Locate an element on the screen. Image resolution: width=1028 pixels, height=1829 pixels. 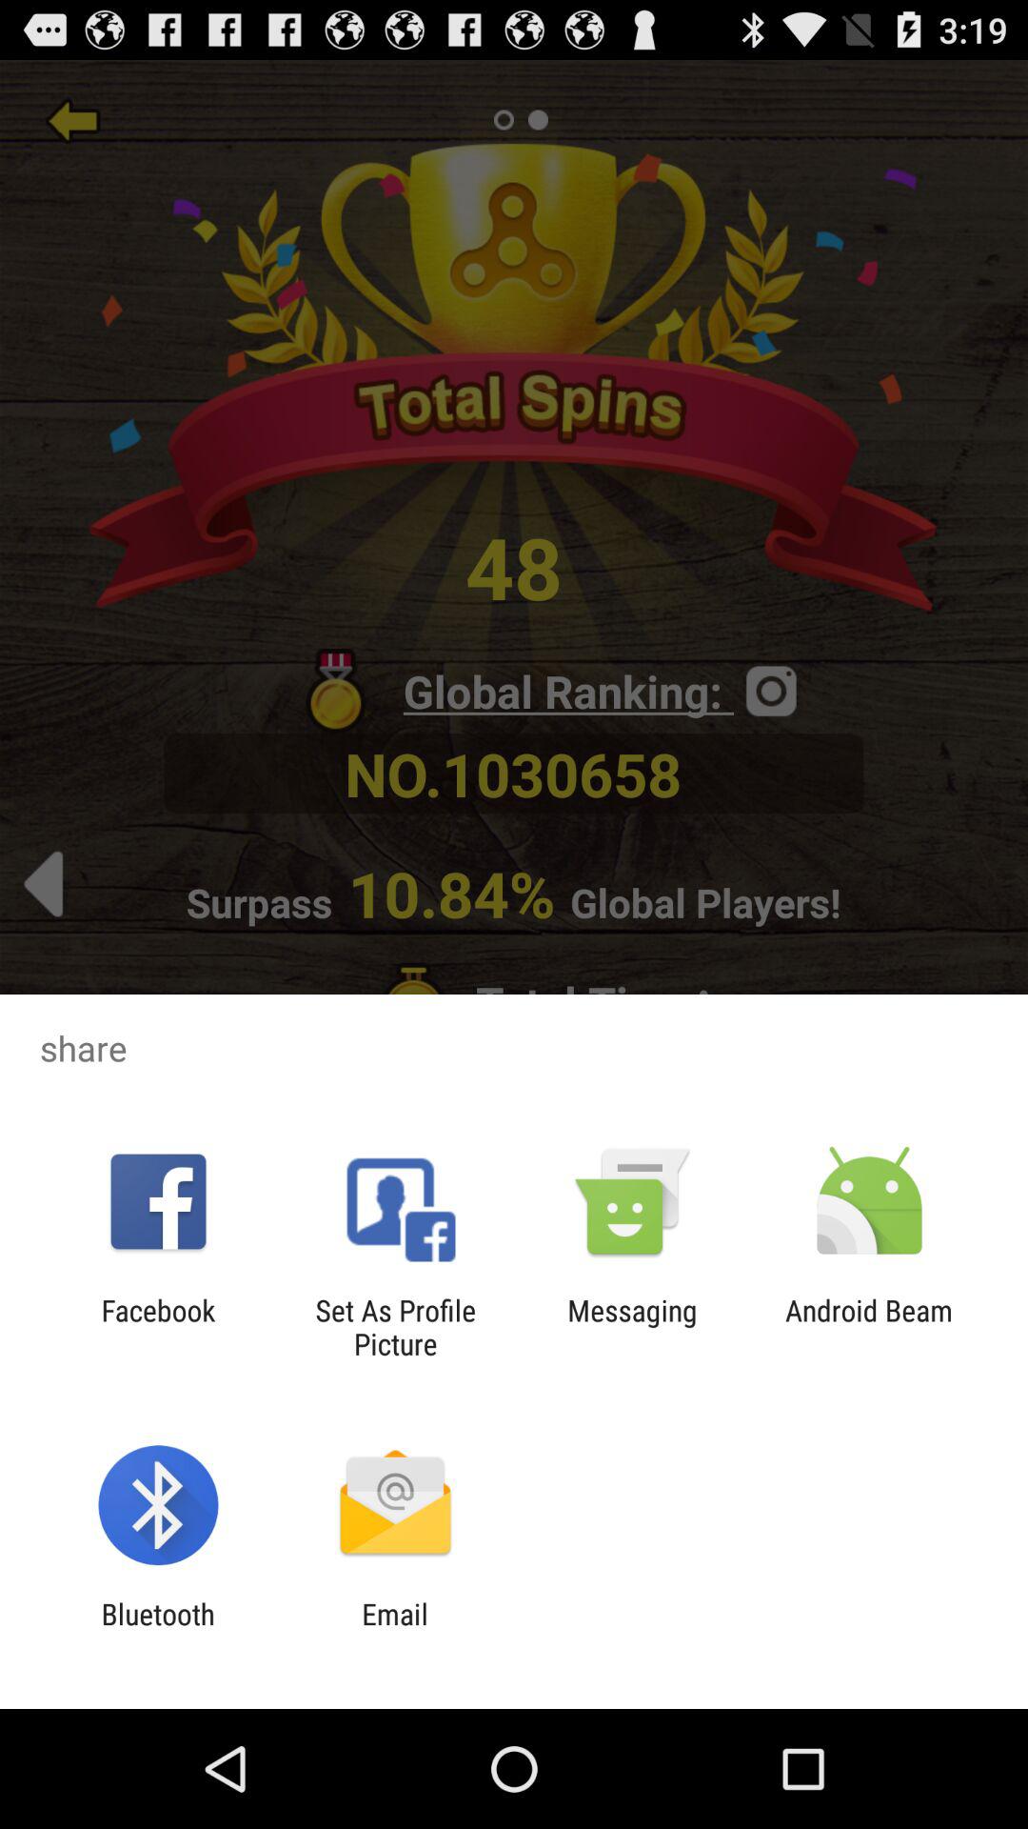
click the icon at the bottom right corner is located at coordinates (869, 1327).